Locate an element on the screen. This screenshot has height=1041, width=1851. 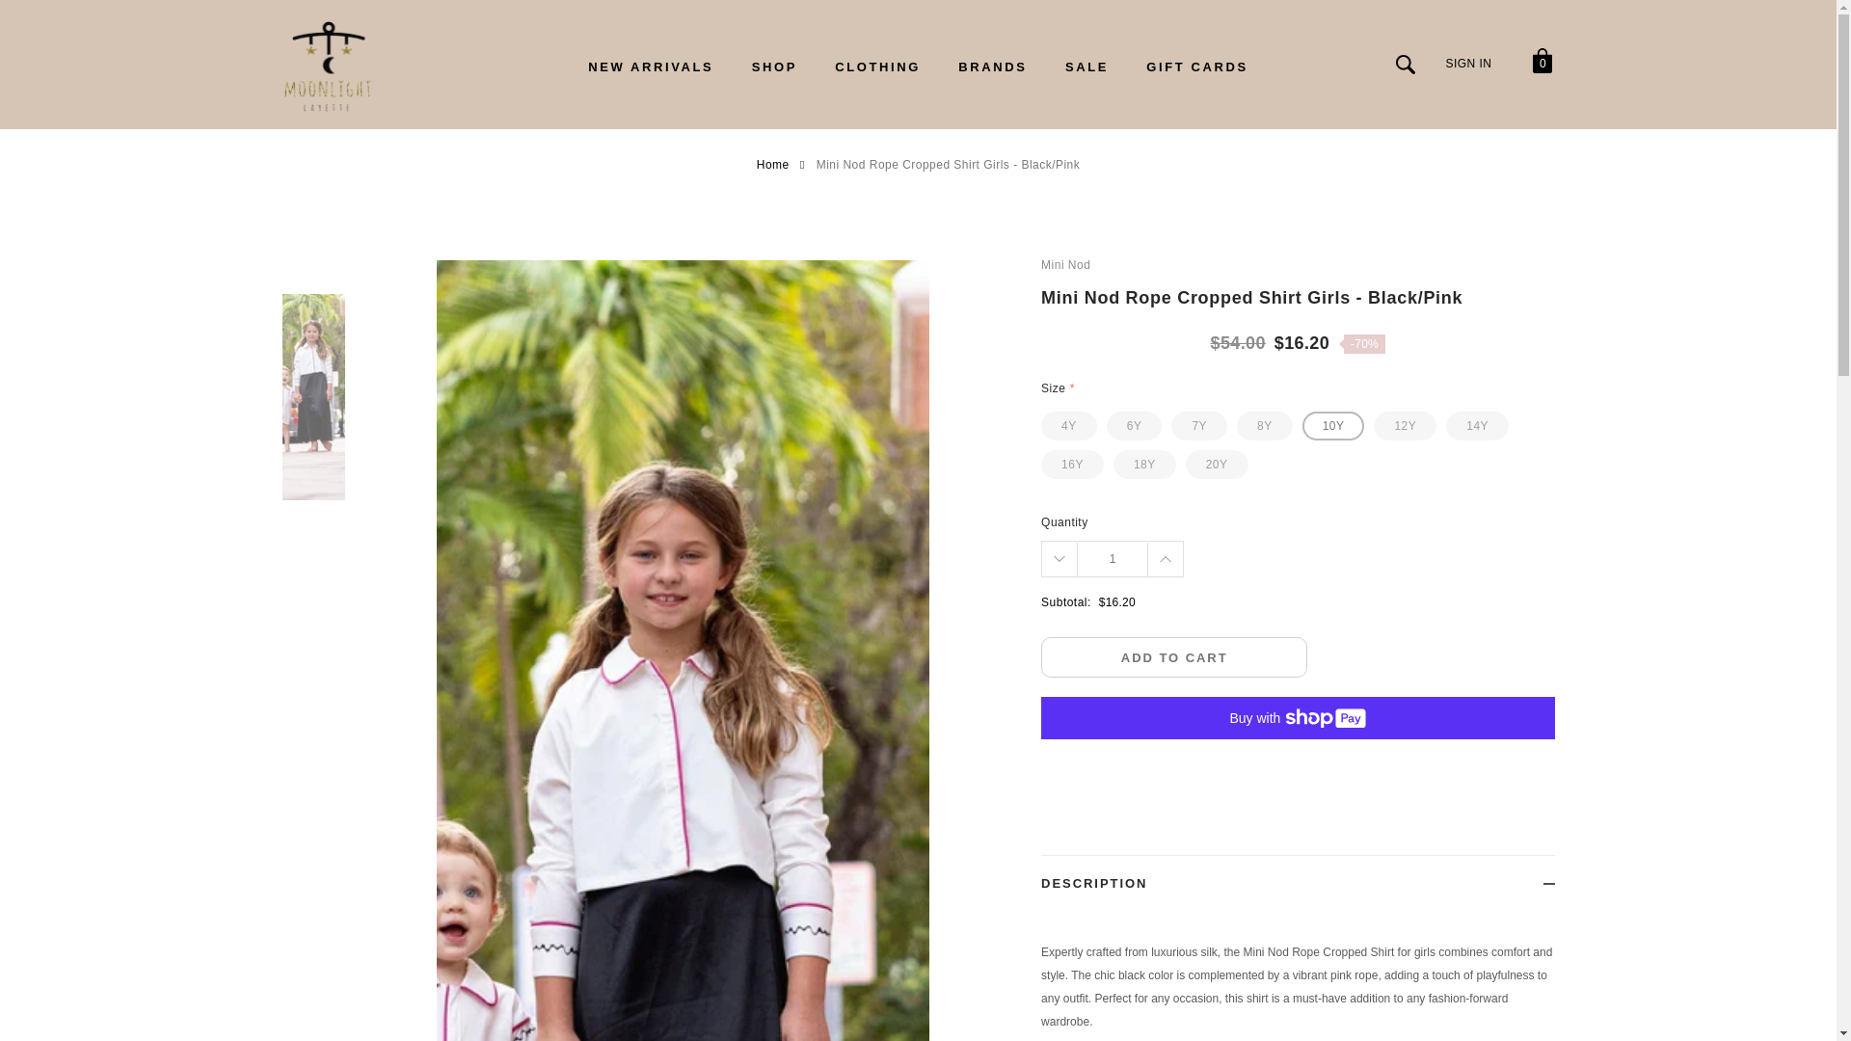
12Y is located at coordinates (1404, 425).